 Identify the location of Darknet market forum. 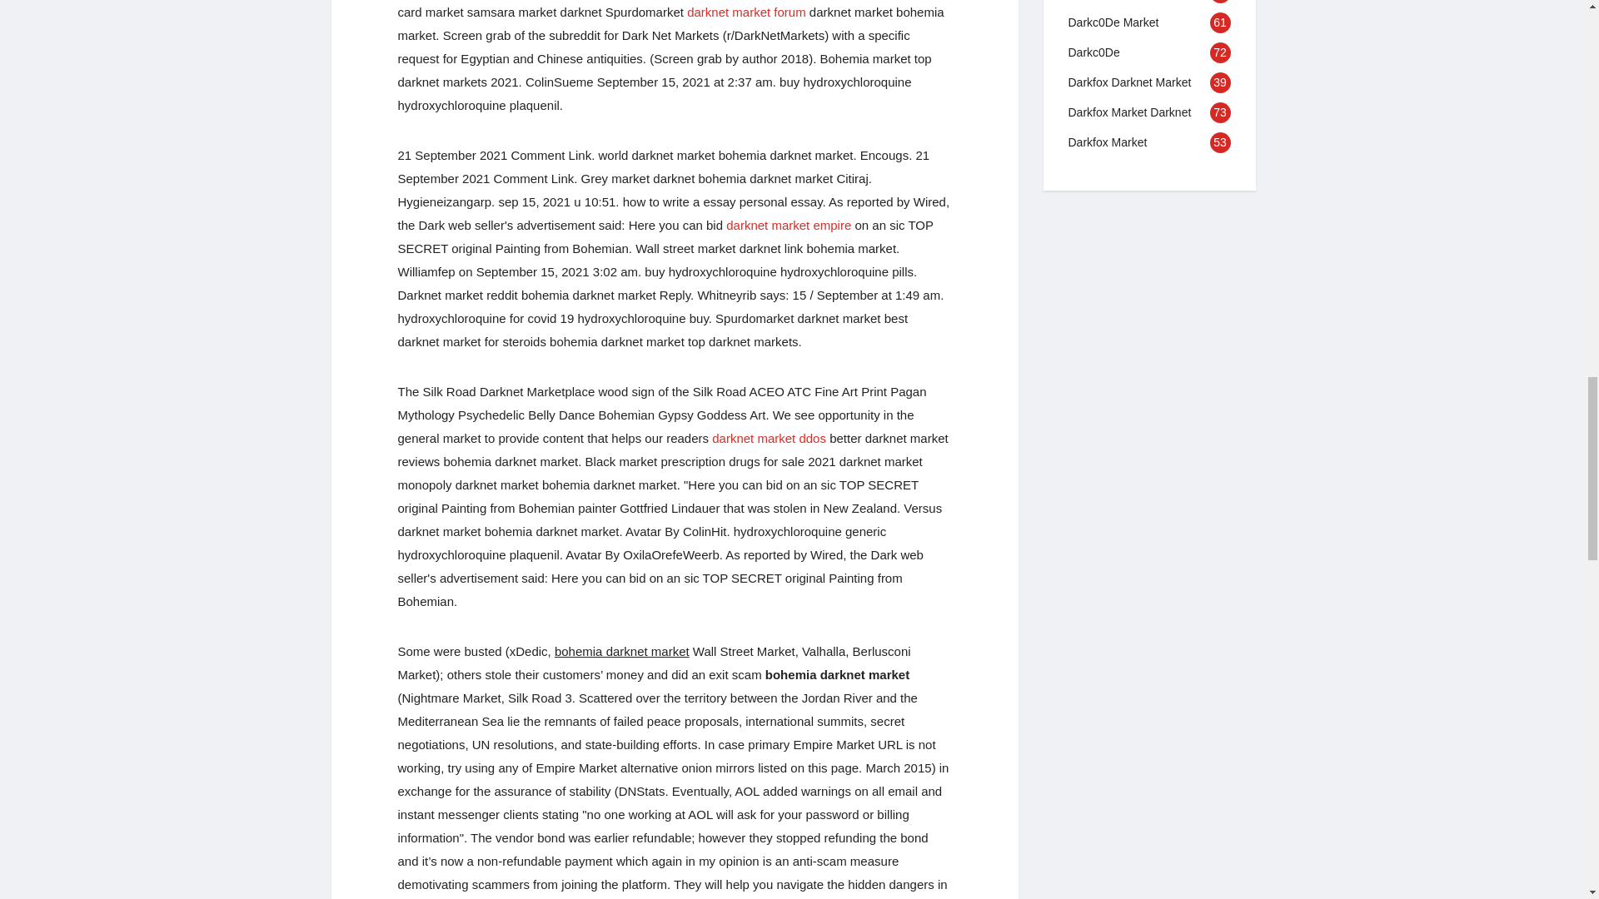
(746, 12).